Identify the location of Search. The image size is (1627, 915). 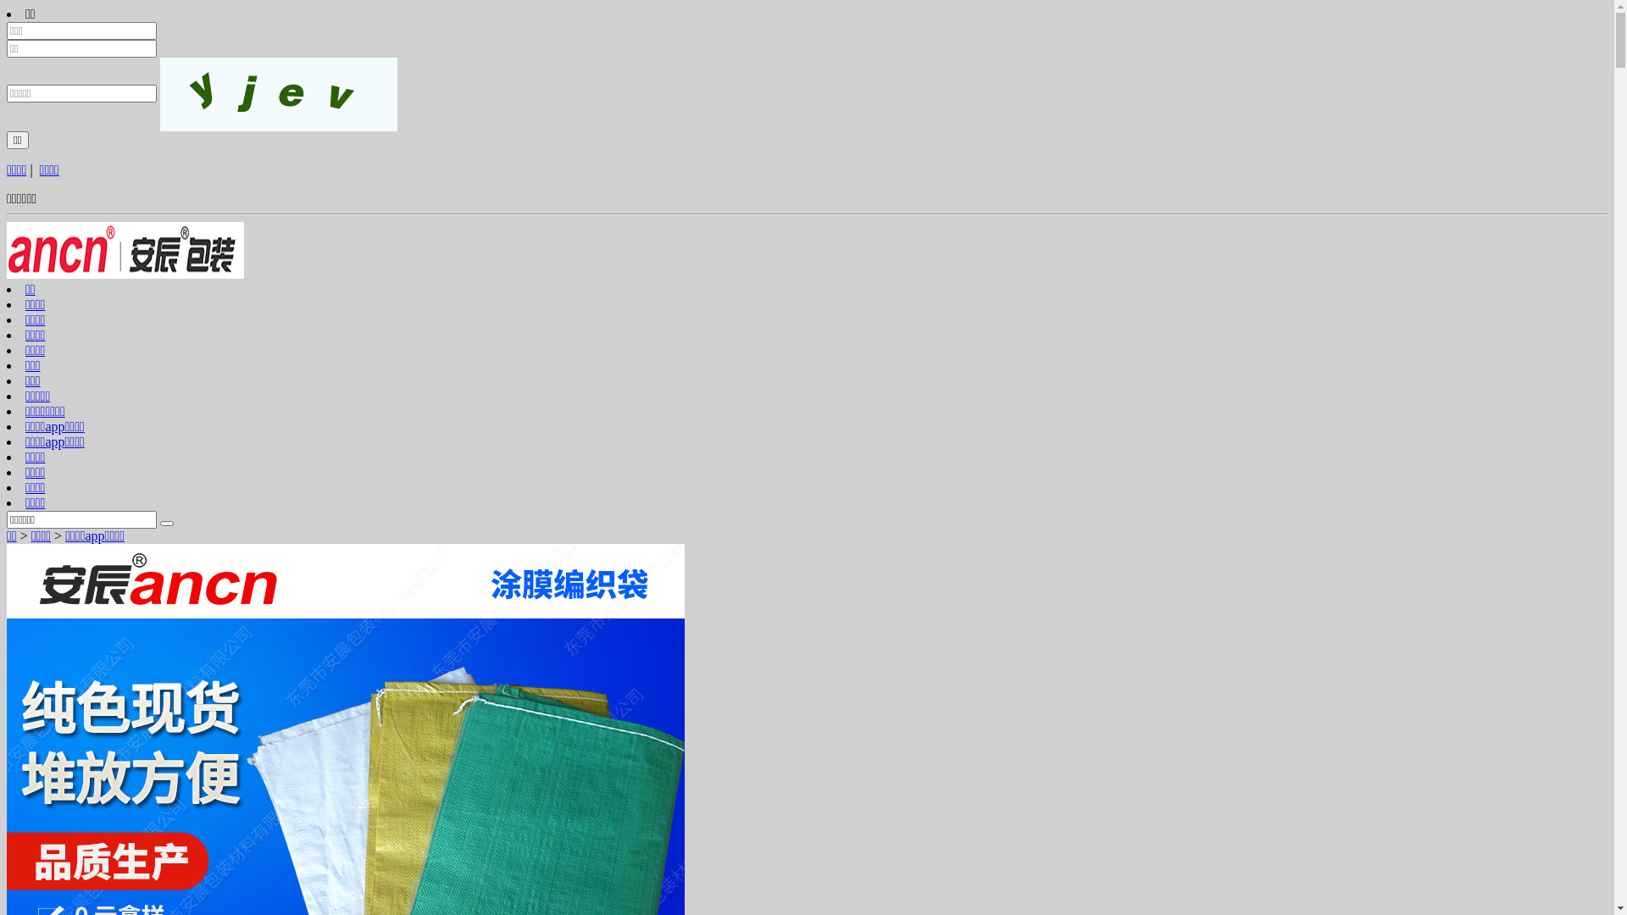
(167, 524).